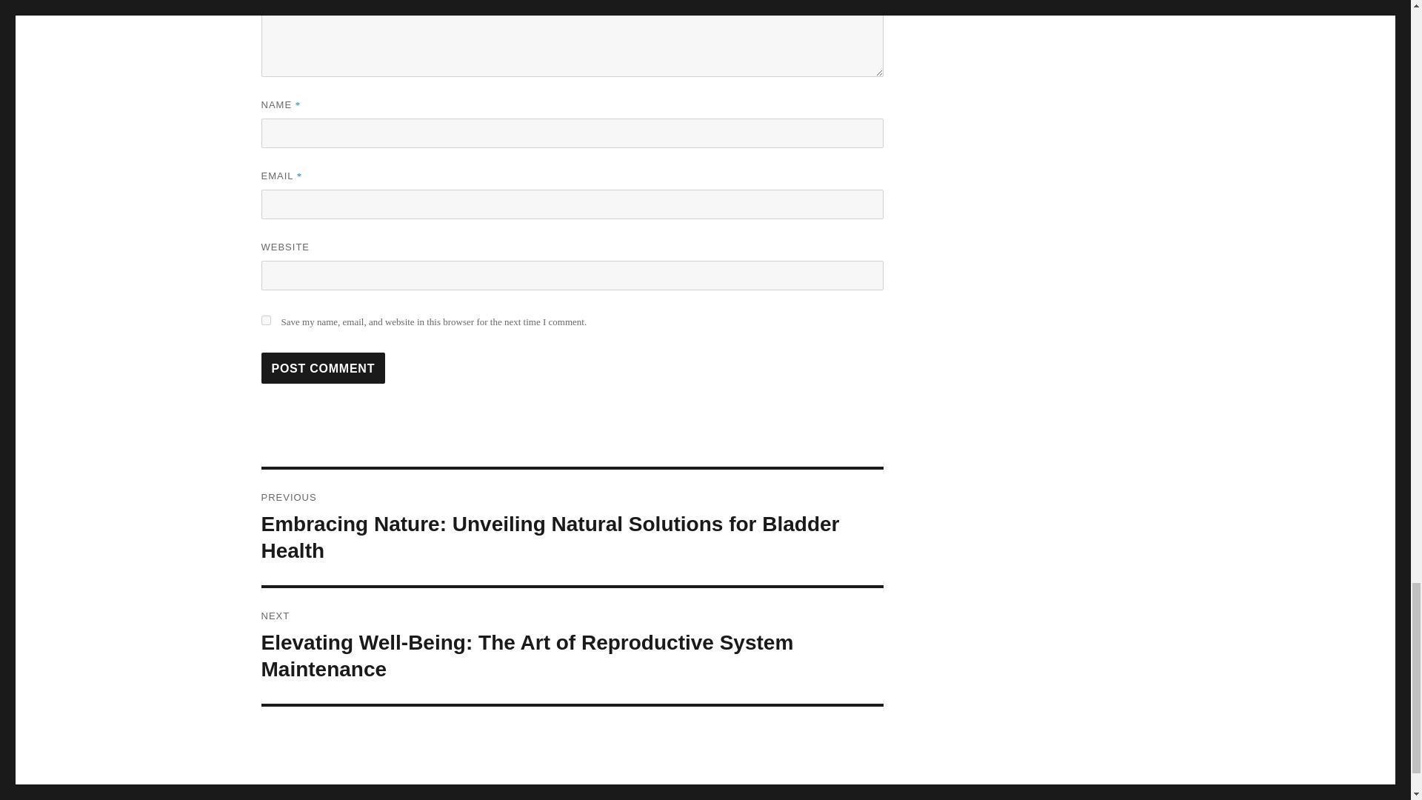 The width and height of the screenshot is (1422, 800). I want to click on Post Comment, so click(323, 368).